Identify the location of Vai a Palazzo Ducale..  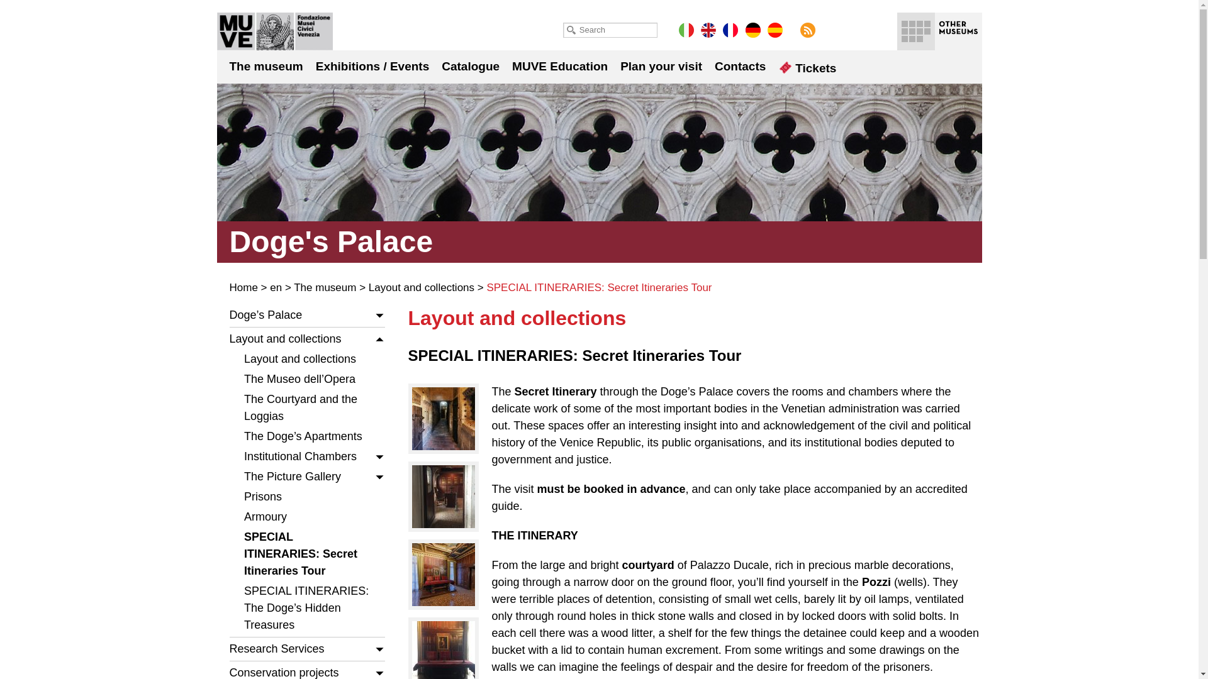
(243, 287).